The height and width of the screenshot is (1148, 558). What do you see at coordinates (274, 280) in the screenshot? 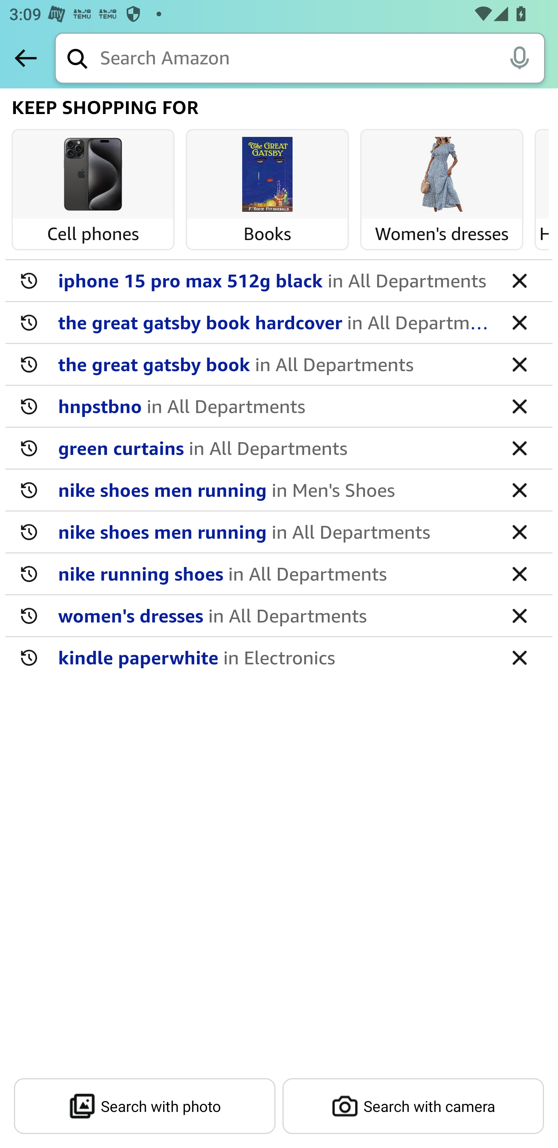
I see `iphone 15 pro max 512g black` at bounding box center [274, 280].